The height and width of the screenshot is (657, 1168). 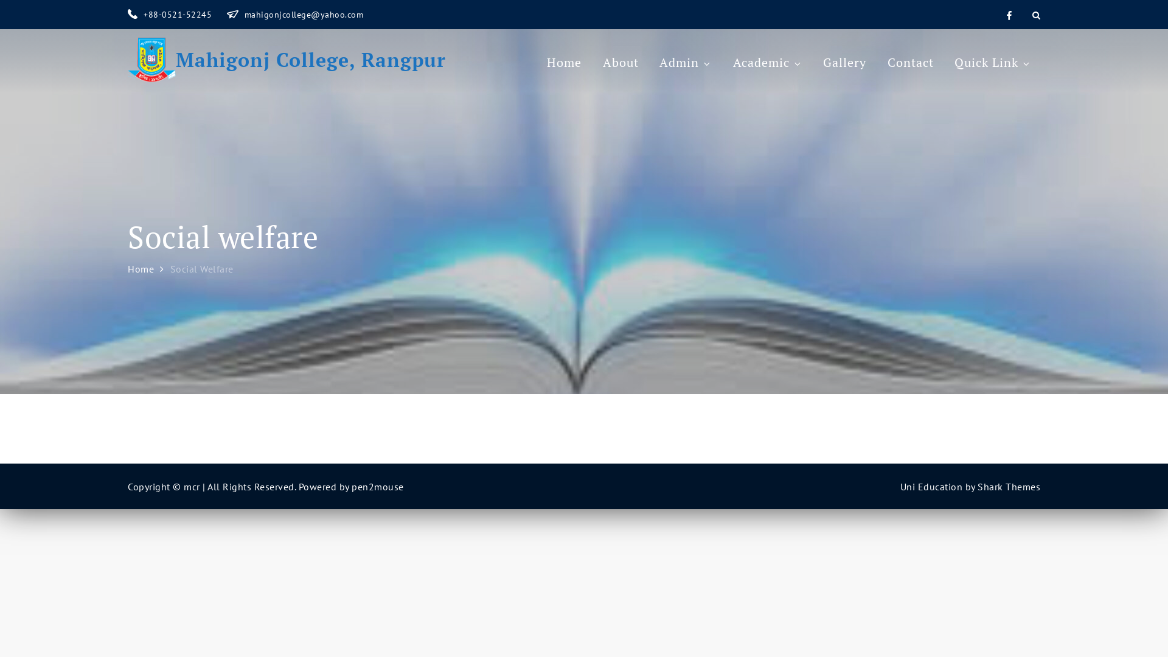 What do you see at coordinates (768, 63) in the screenshot?
I see `Academic` at bounding box center [768, 63].